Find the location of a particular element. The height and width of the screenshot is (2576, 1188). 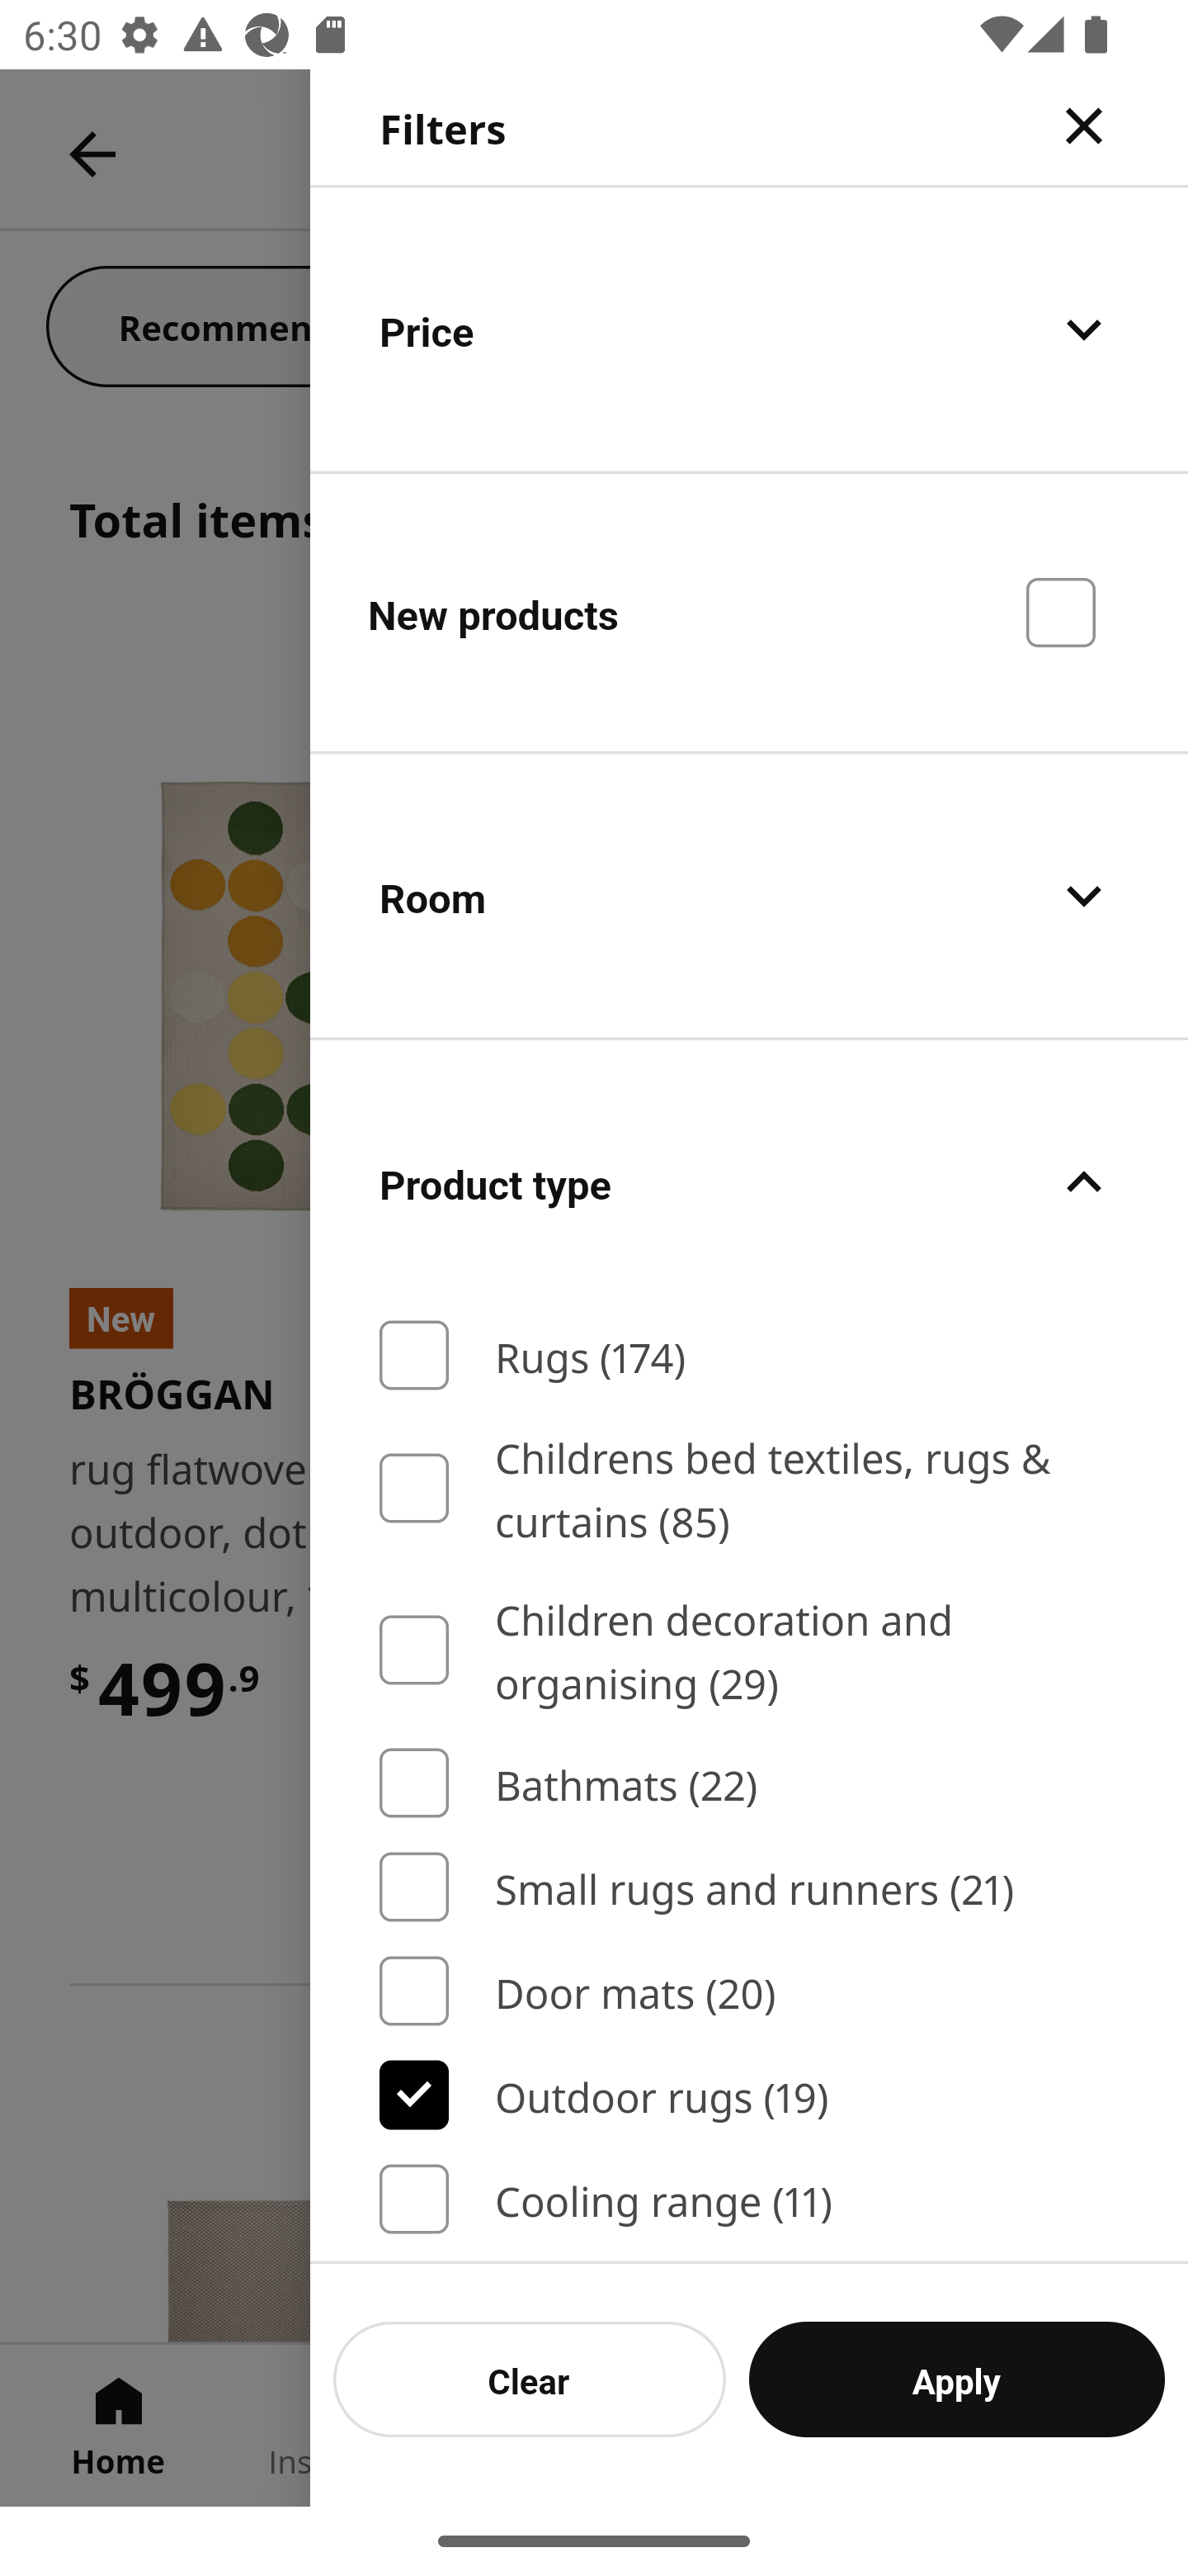

Clear is located at coordinates (530, 2379).